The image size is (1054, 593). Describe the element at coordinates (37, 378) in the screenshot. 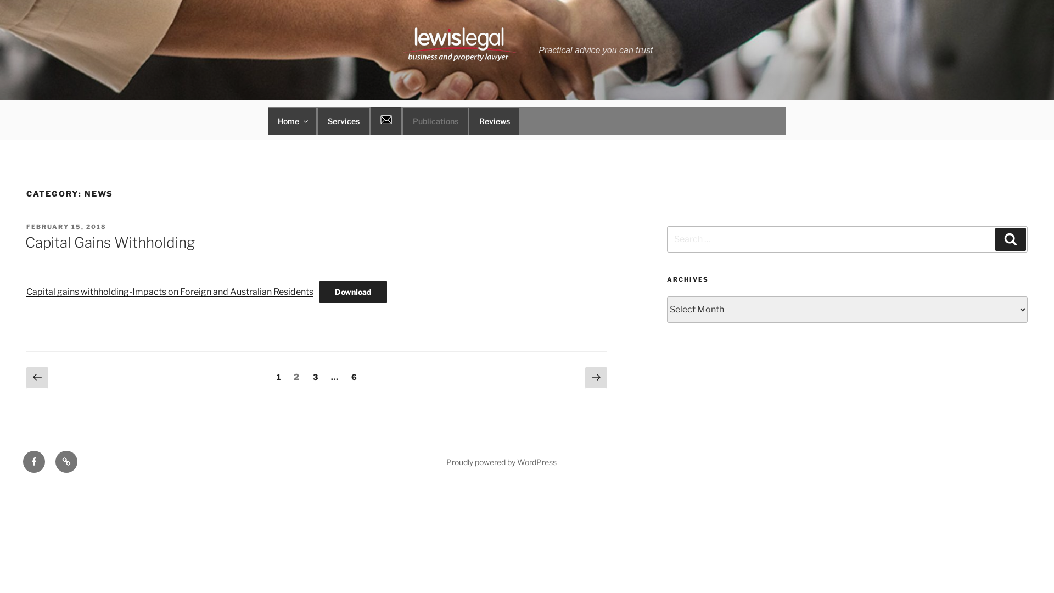

I see `Previous page` at that location.